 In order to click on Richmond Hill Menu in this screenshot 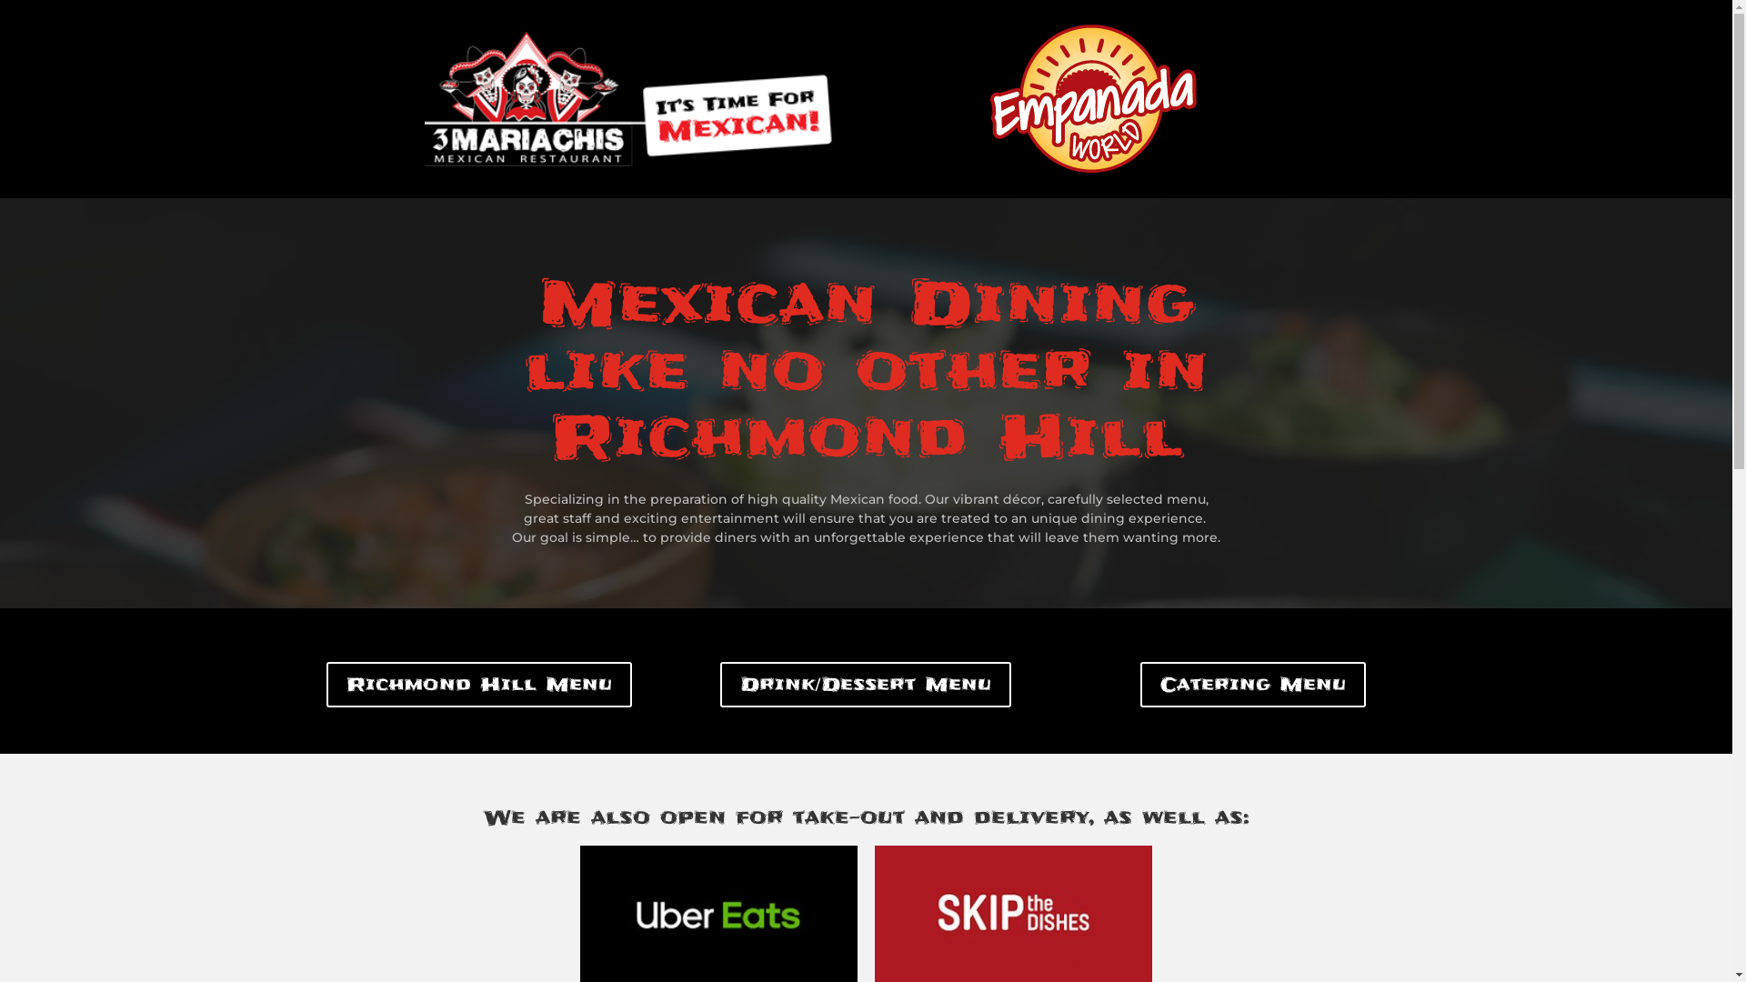, I will do `click(479, 685)`.